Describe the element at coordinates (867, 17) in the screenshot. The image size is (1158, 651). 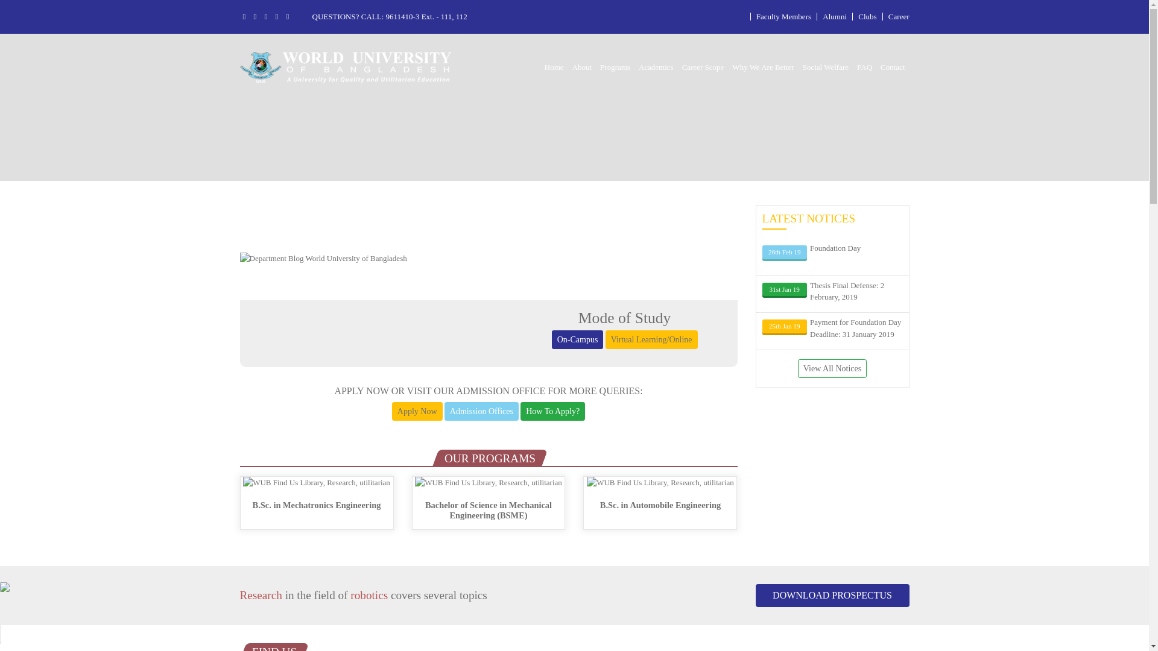
I see `Clubs` at that location.